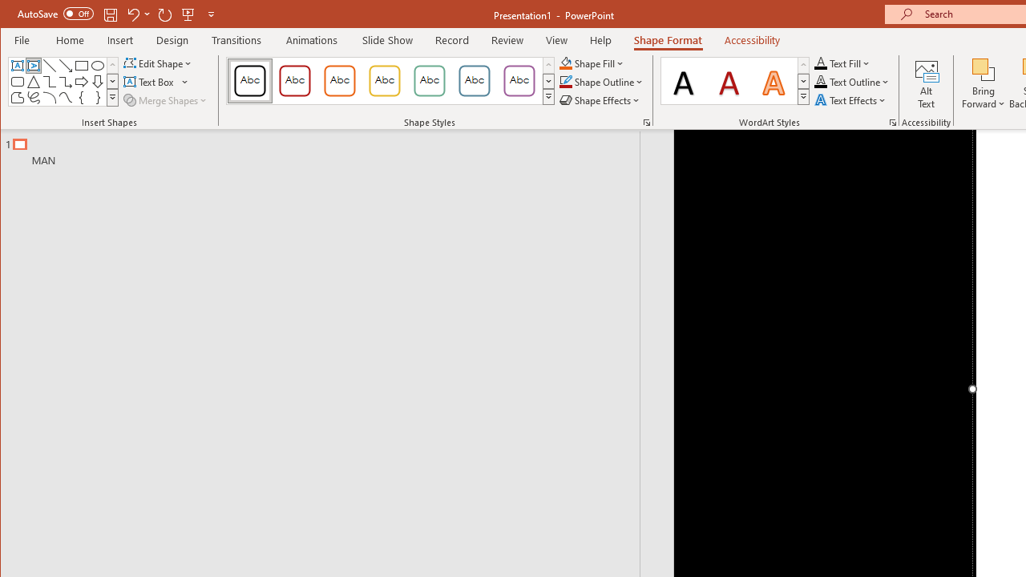 The height and width of the screenshot is (577, 1026). What do you see at coordinates (566, 82) in the screenshot?
I see `Shape Outline Blue, Accent 1` at bounding box center [566, 82].